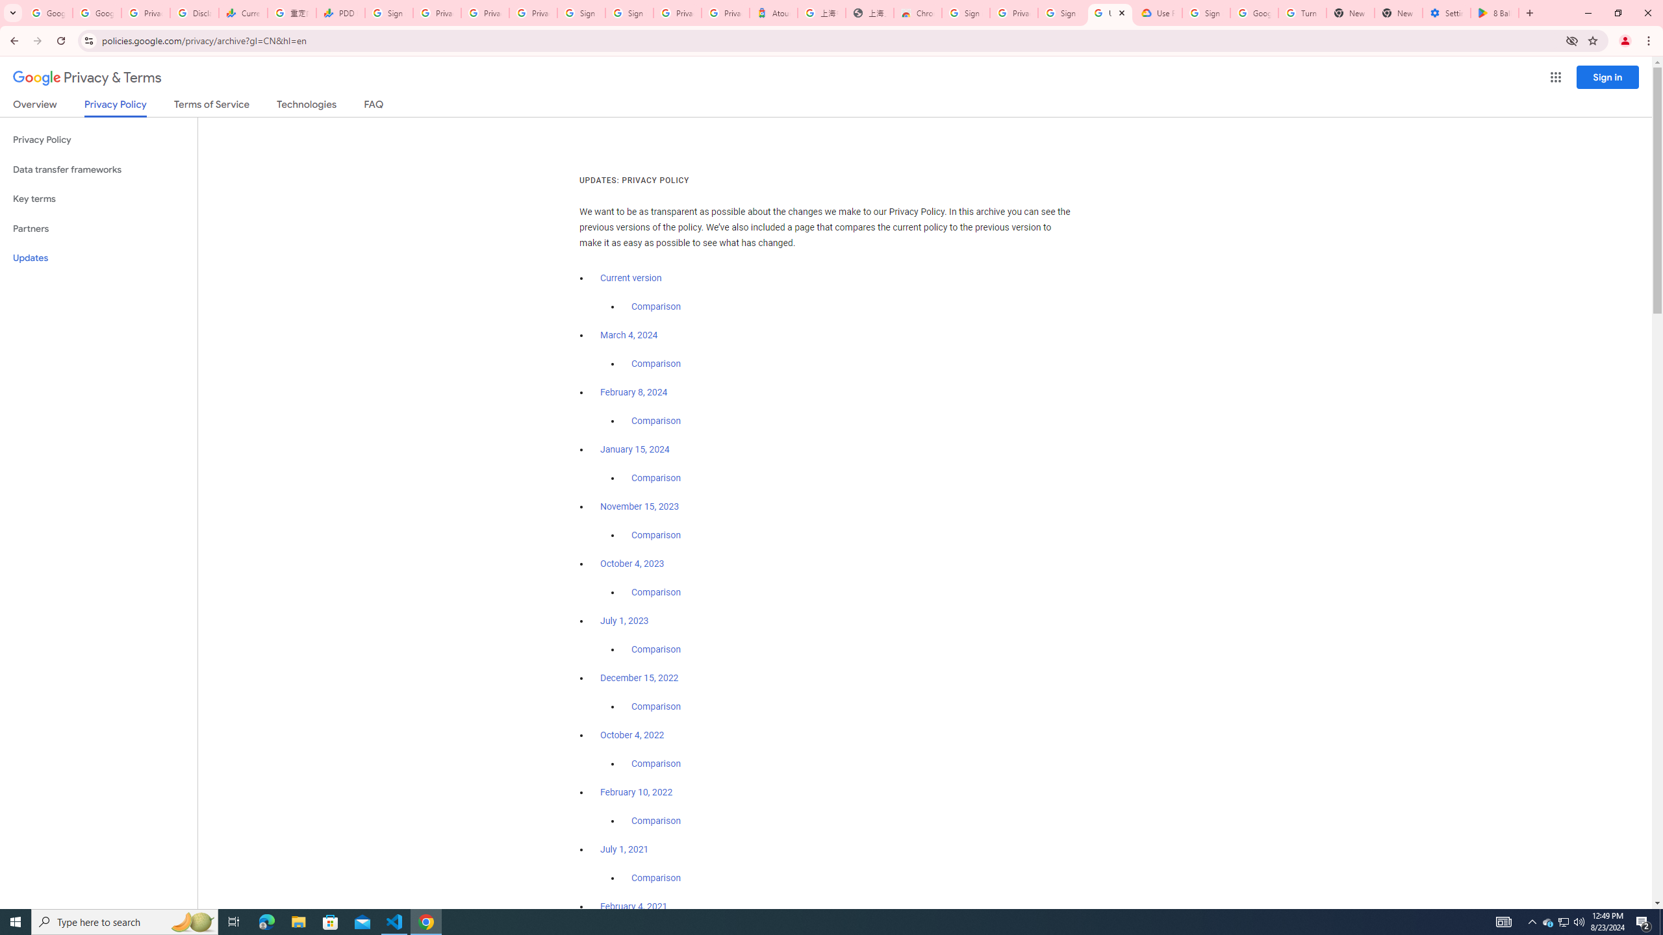 This screenshot has width=1663, height=935. Describe the element at coordinates (634, 906) in the screenshot. I see `February 4, 2021` at that location.